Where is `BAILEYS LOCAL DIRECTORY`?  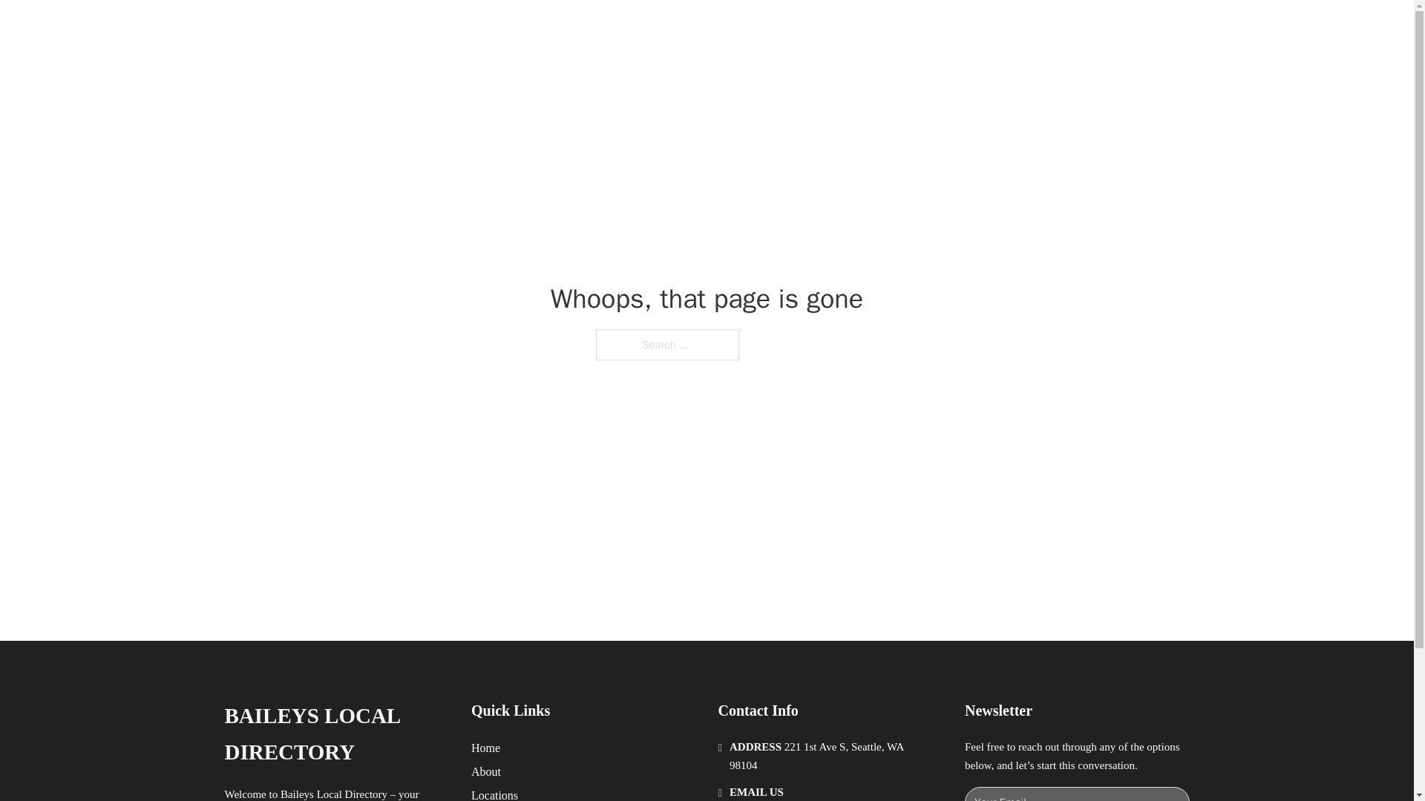 BAILEYS LOCAL DIRECTORY is located at coordinates (435, 28).